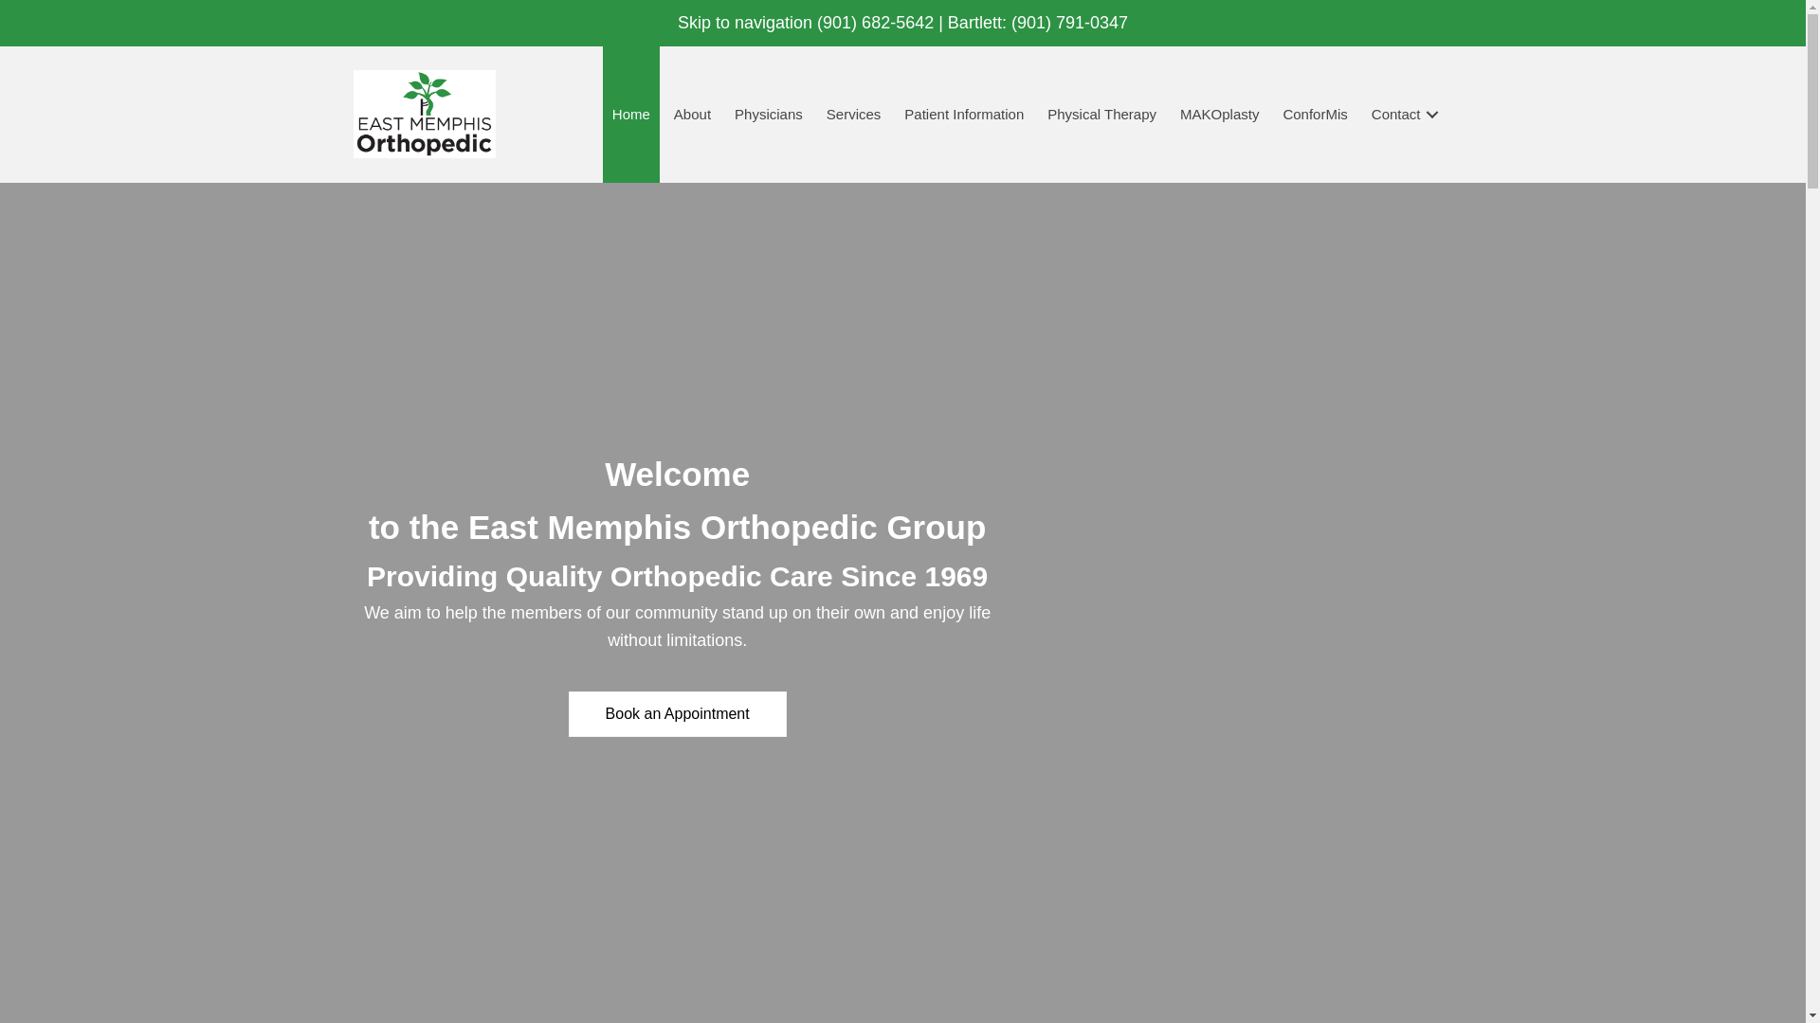  I want to click on Book an Appointment, so click(677, 714).